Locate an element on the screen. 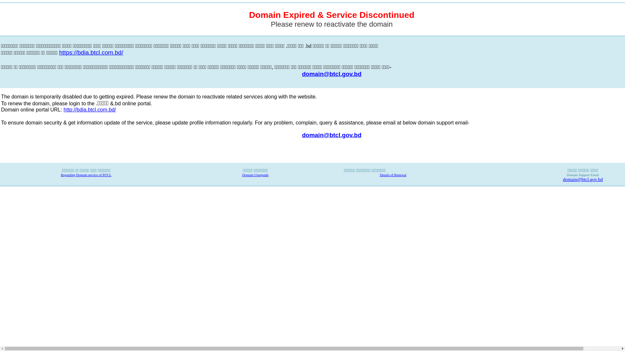  domain@btcl.gov.bd is located at coordinates (583, 179).